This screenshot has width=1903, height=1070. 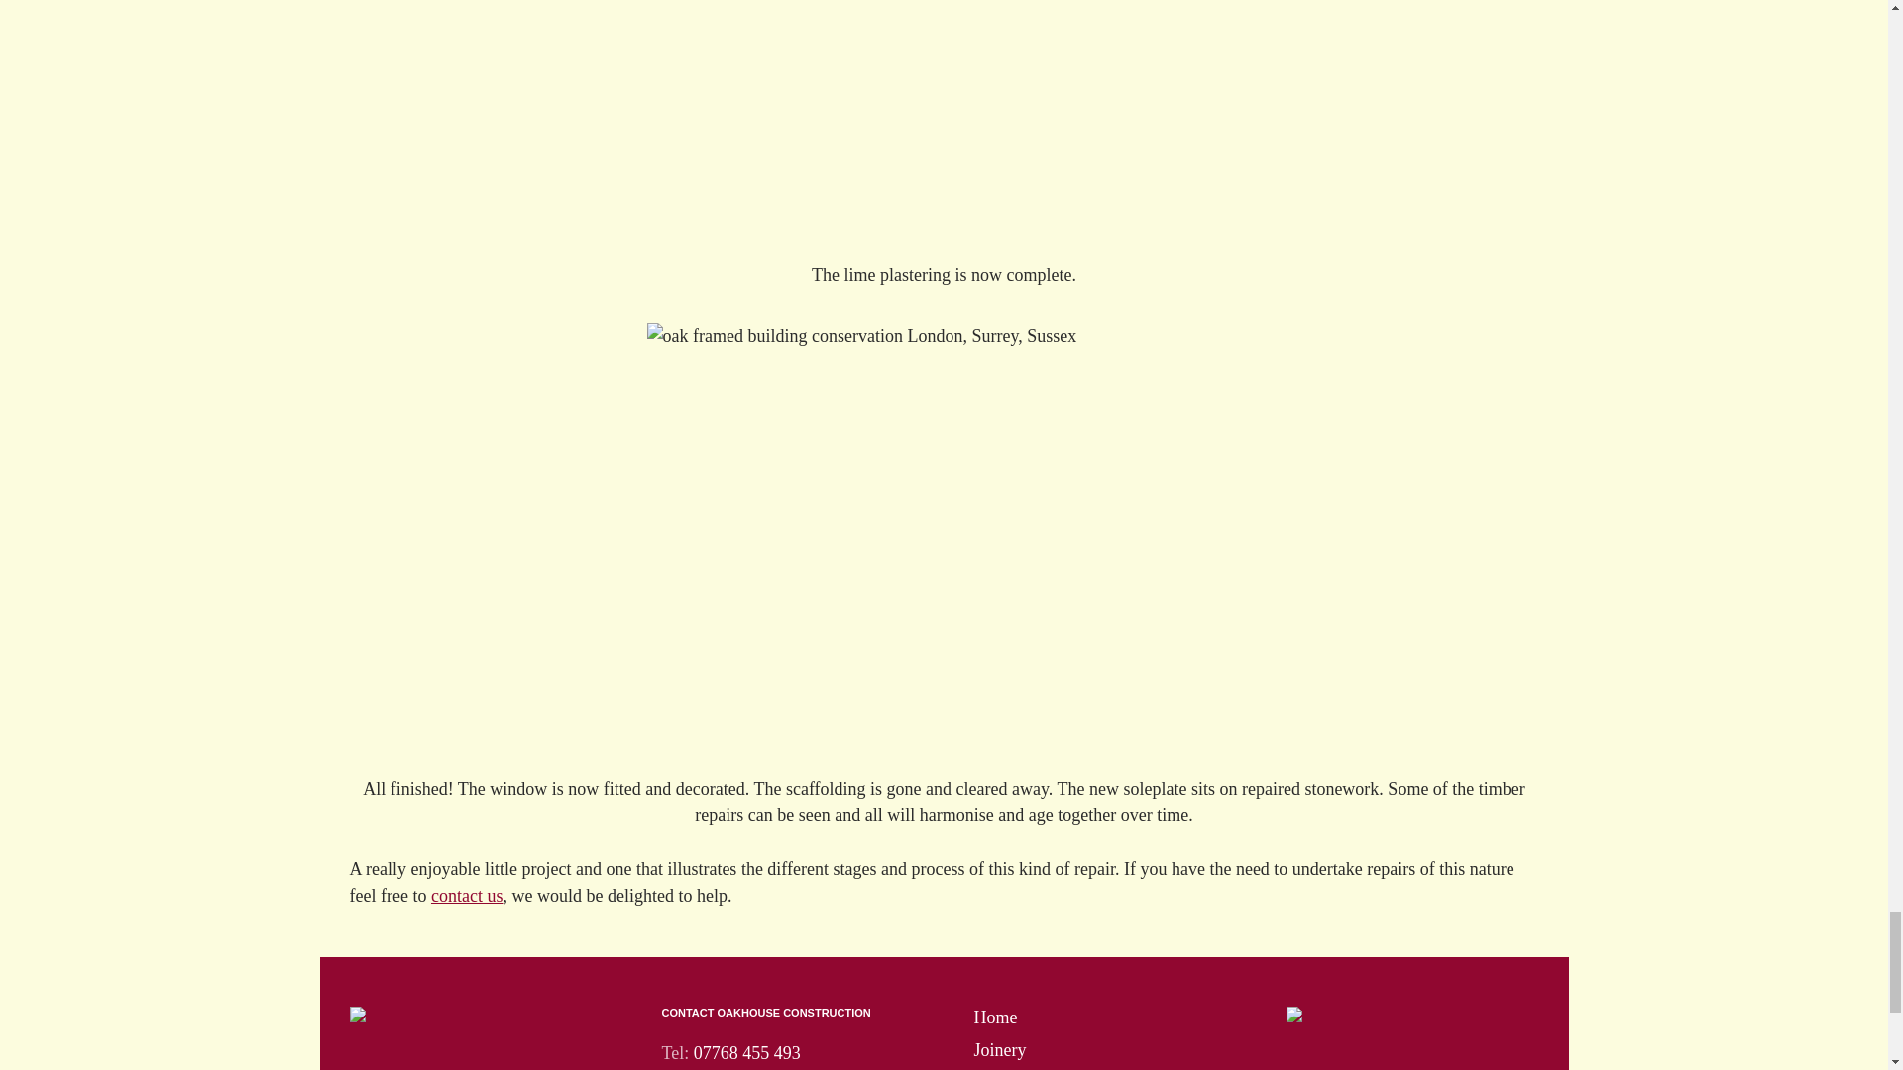 What do you see at coordinates (999, 1050) in the screenshot?
I see `Joinery` at bounding box center [999, 1050].